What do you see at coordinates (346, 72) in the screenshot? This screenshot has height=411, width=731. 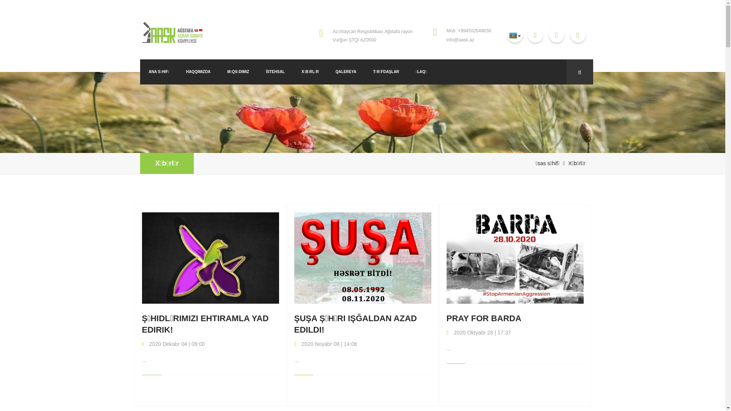 I see `QALEREYA` at bounding box center [346, 72].